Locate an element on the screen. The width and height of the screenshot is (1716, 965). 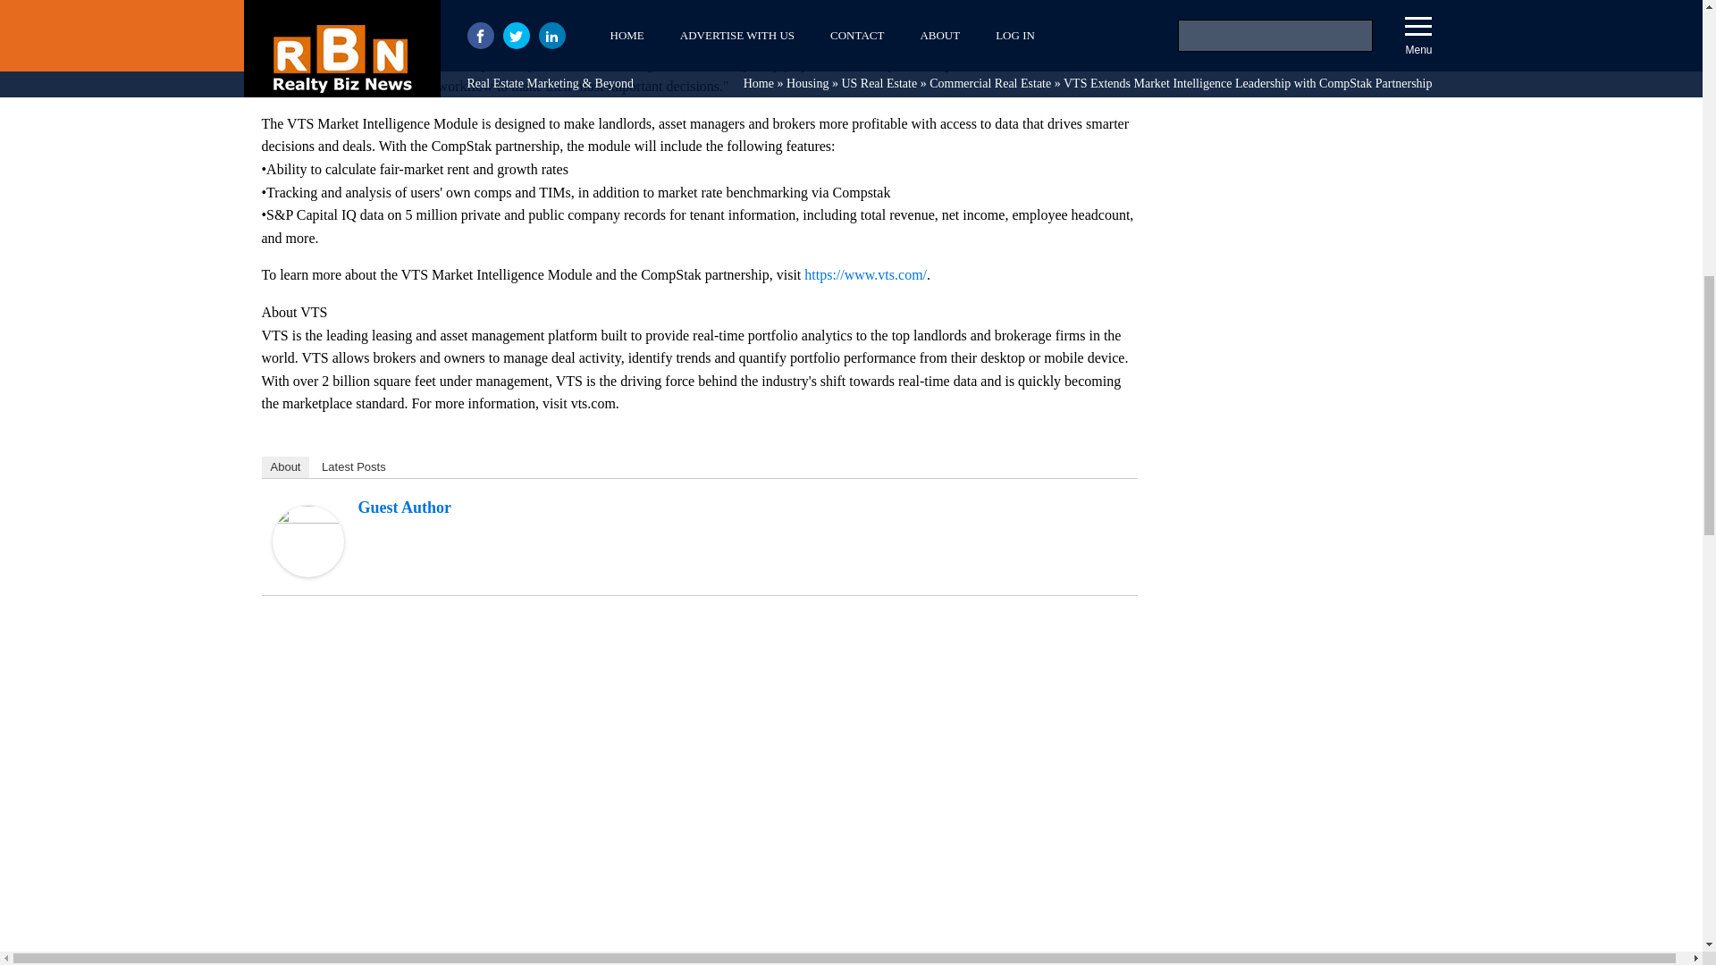
Advertisement is located at coordinates (1307, 54).